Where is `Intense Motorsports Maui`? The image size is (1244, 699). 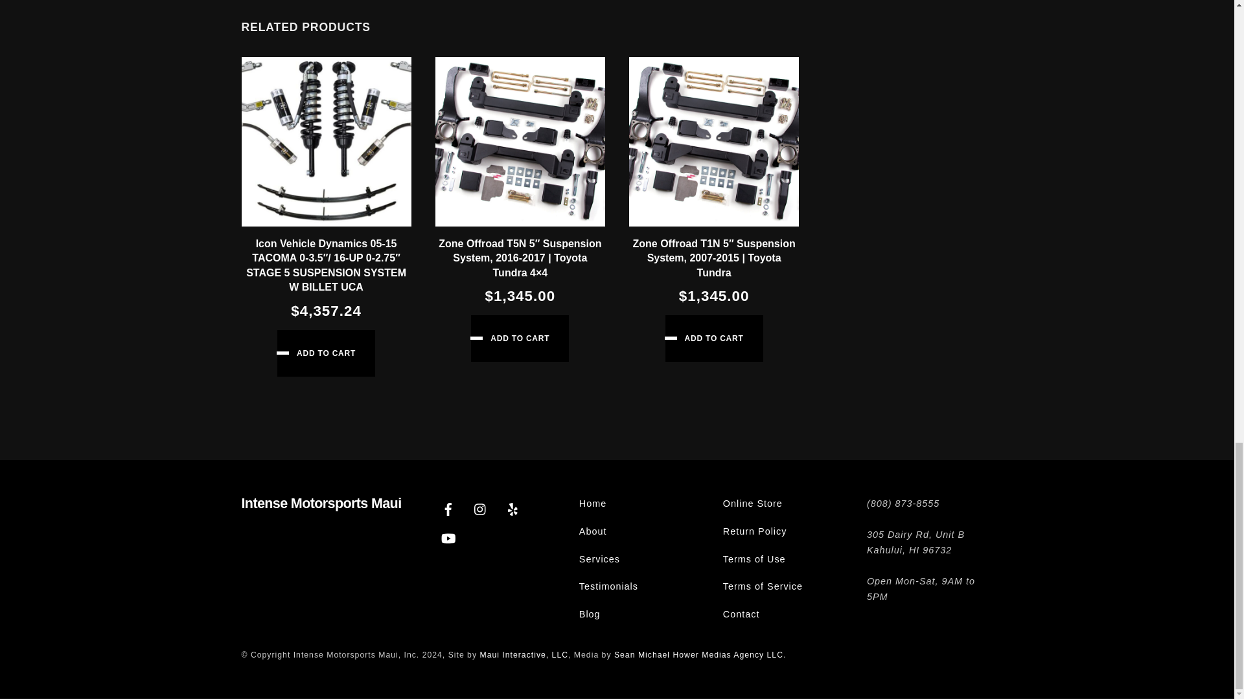 Intense Motorsports Maui is located at coordinates (321, 502).